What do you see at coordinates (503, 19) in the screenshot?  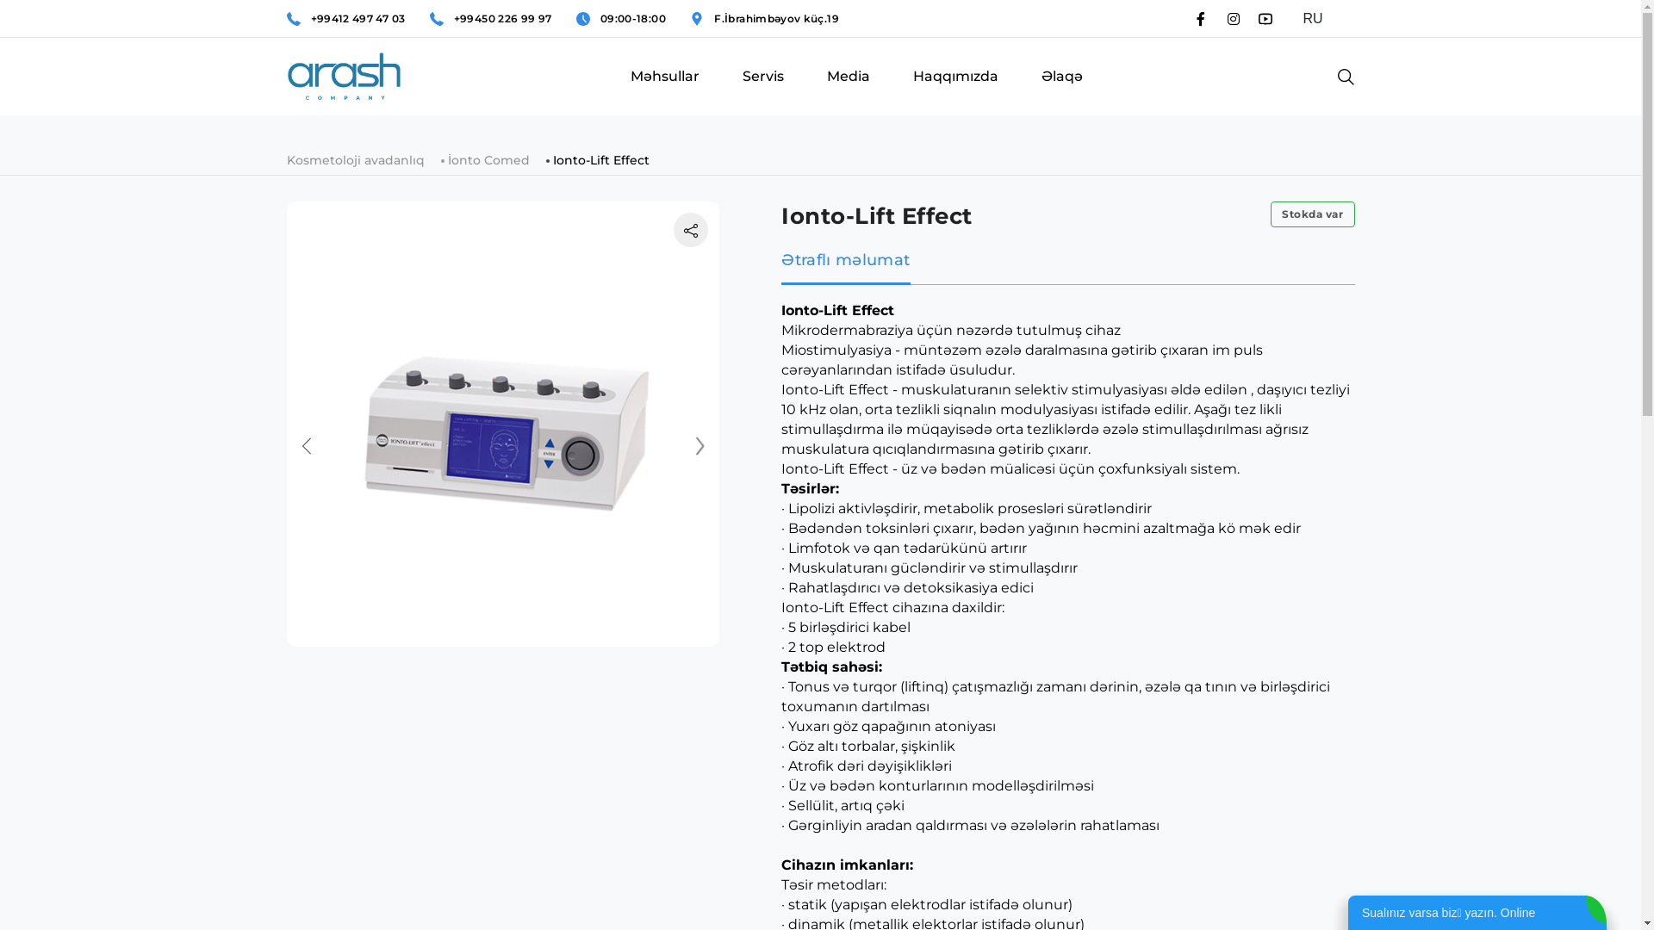 I see `+99450 226 99 97` at bounding box center [503, 19].